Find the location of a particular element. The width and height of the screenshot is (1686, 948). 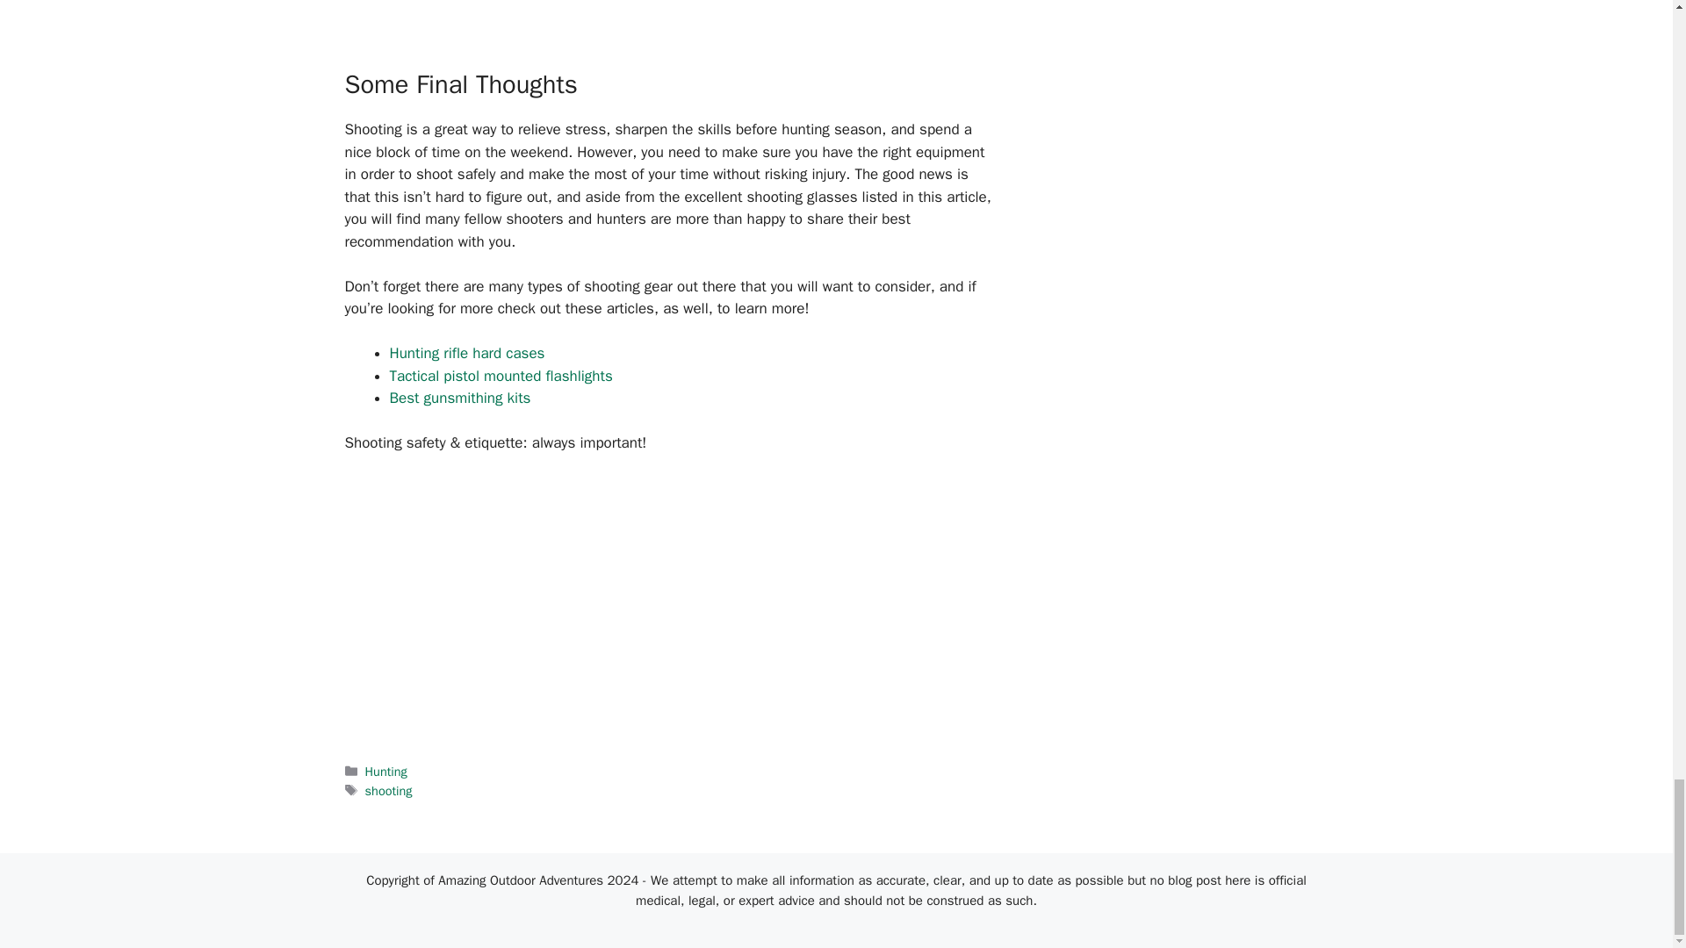

Best gunsmithing kits is located at coordinates (460, 398).